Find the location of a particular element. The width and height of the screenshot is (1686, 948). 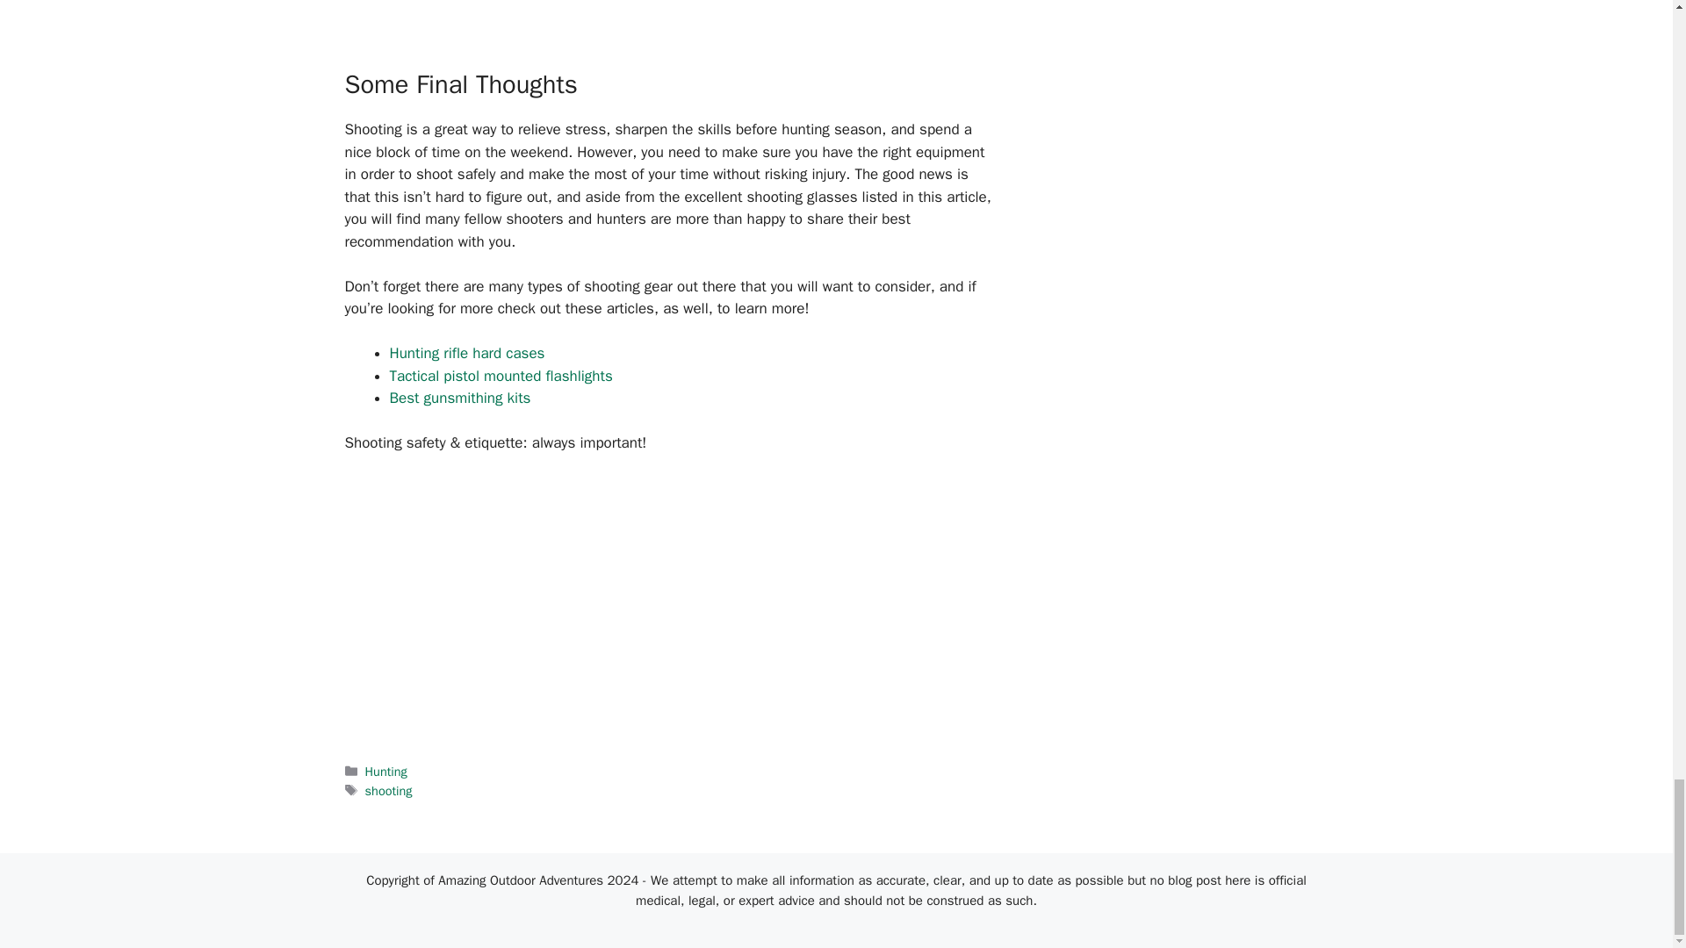

Best gunsmithing kits is located at coordinates (460, 398).